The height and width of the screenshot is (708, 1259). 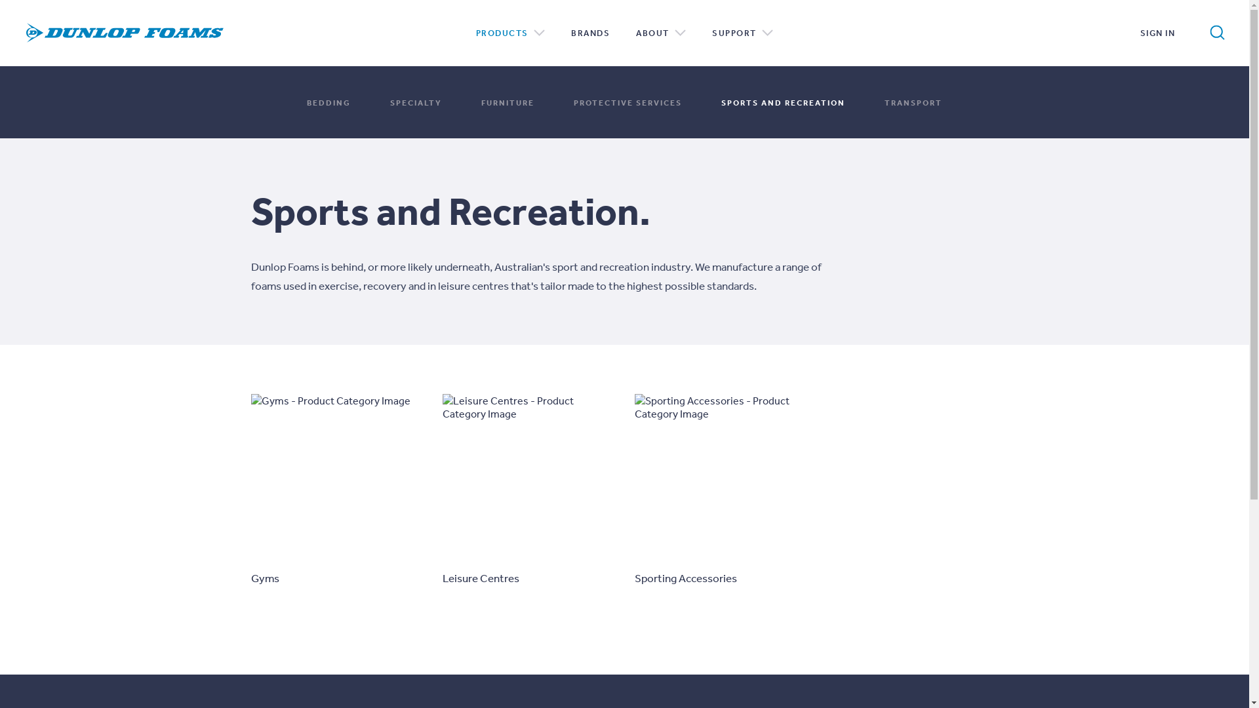 What do you see at coordinates (337, 490) in the screenshot?
I see `Gyms` at bounding box center [337, 490].